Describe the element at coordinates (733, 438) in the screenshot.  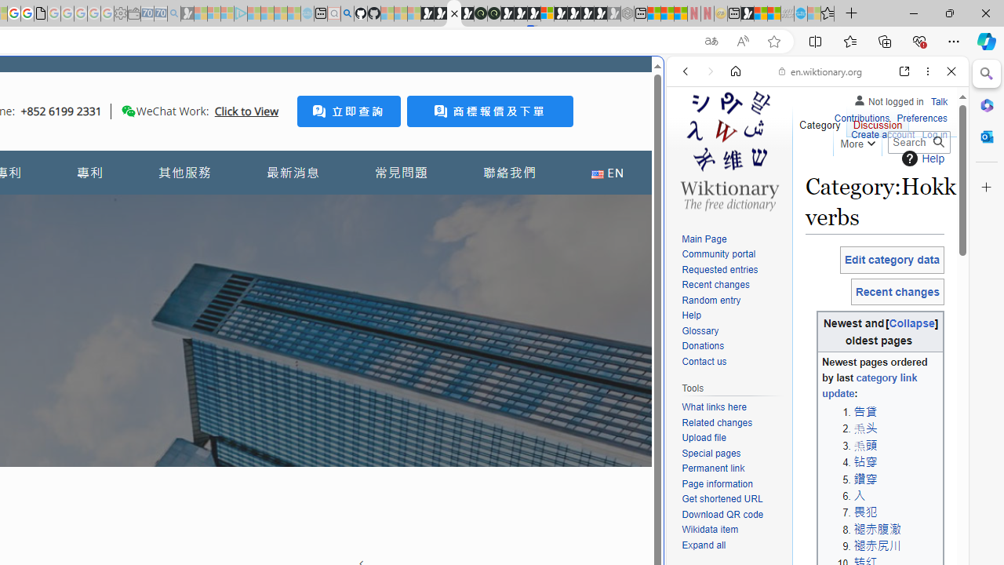
I see `Upload file` at that location.